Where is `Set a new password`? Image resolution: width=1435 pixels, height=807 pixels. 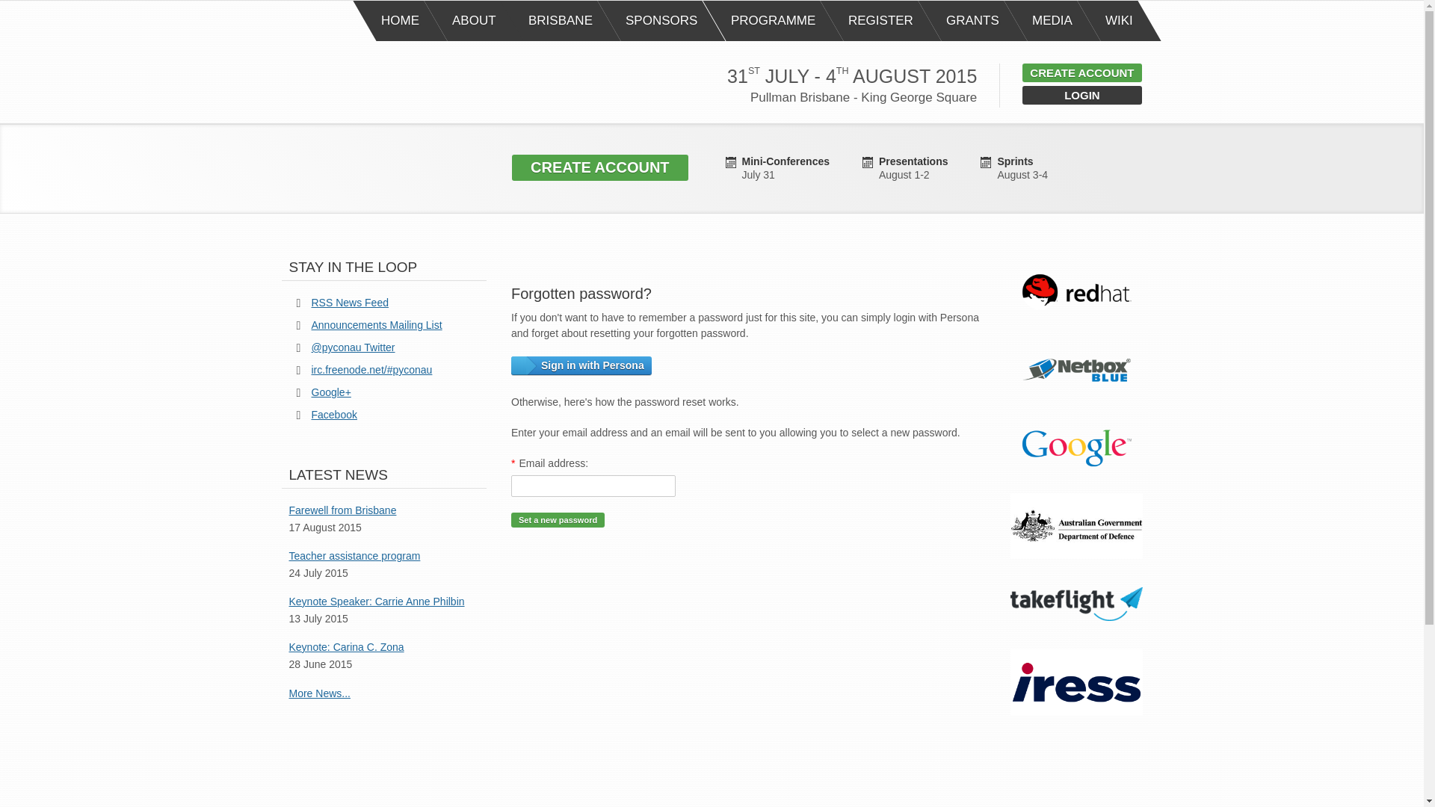
Set a new password is located at coordinates (558, 520).